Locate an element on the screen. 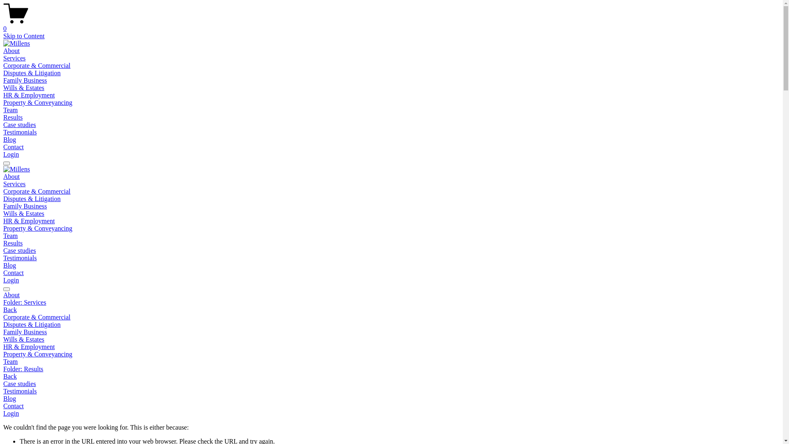  Services is located at coordinates (14, 58).